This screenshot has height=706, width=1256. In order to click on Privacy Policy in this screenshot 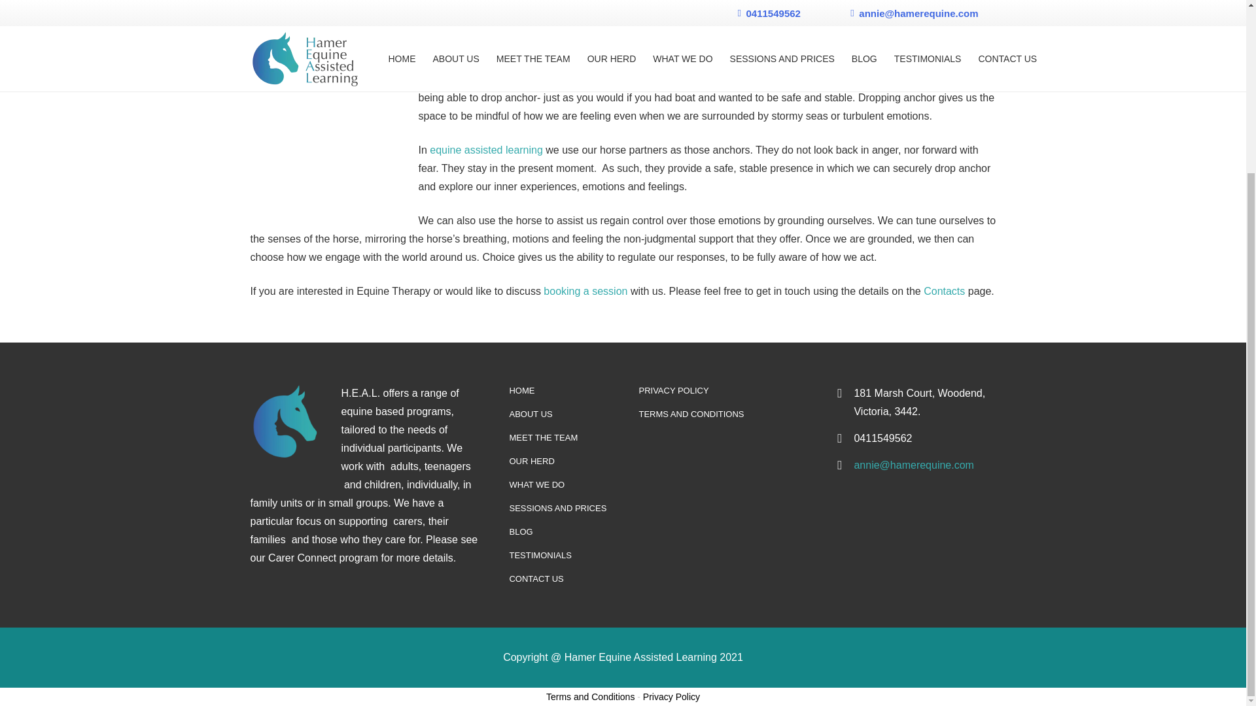, I will do `click(671, 697)`.